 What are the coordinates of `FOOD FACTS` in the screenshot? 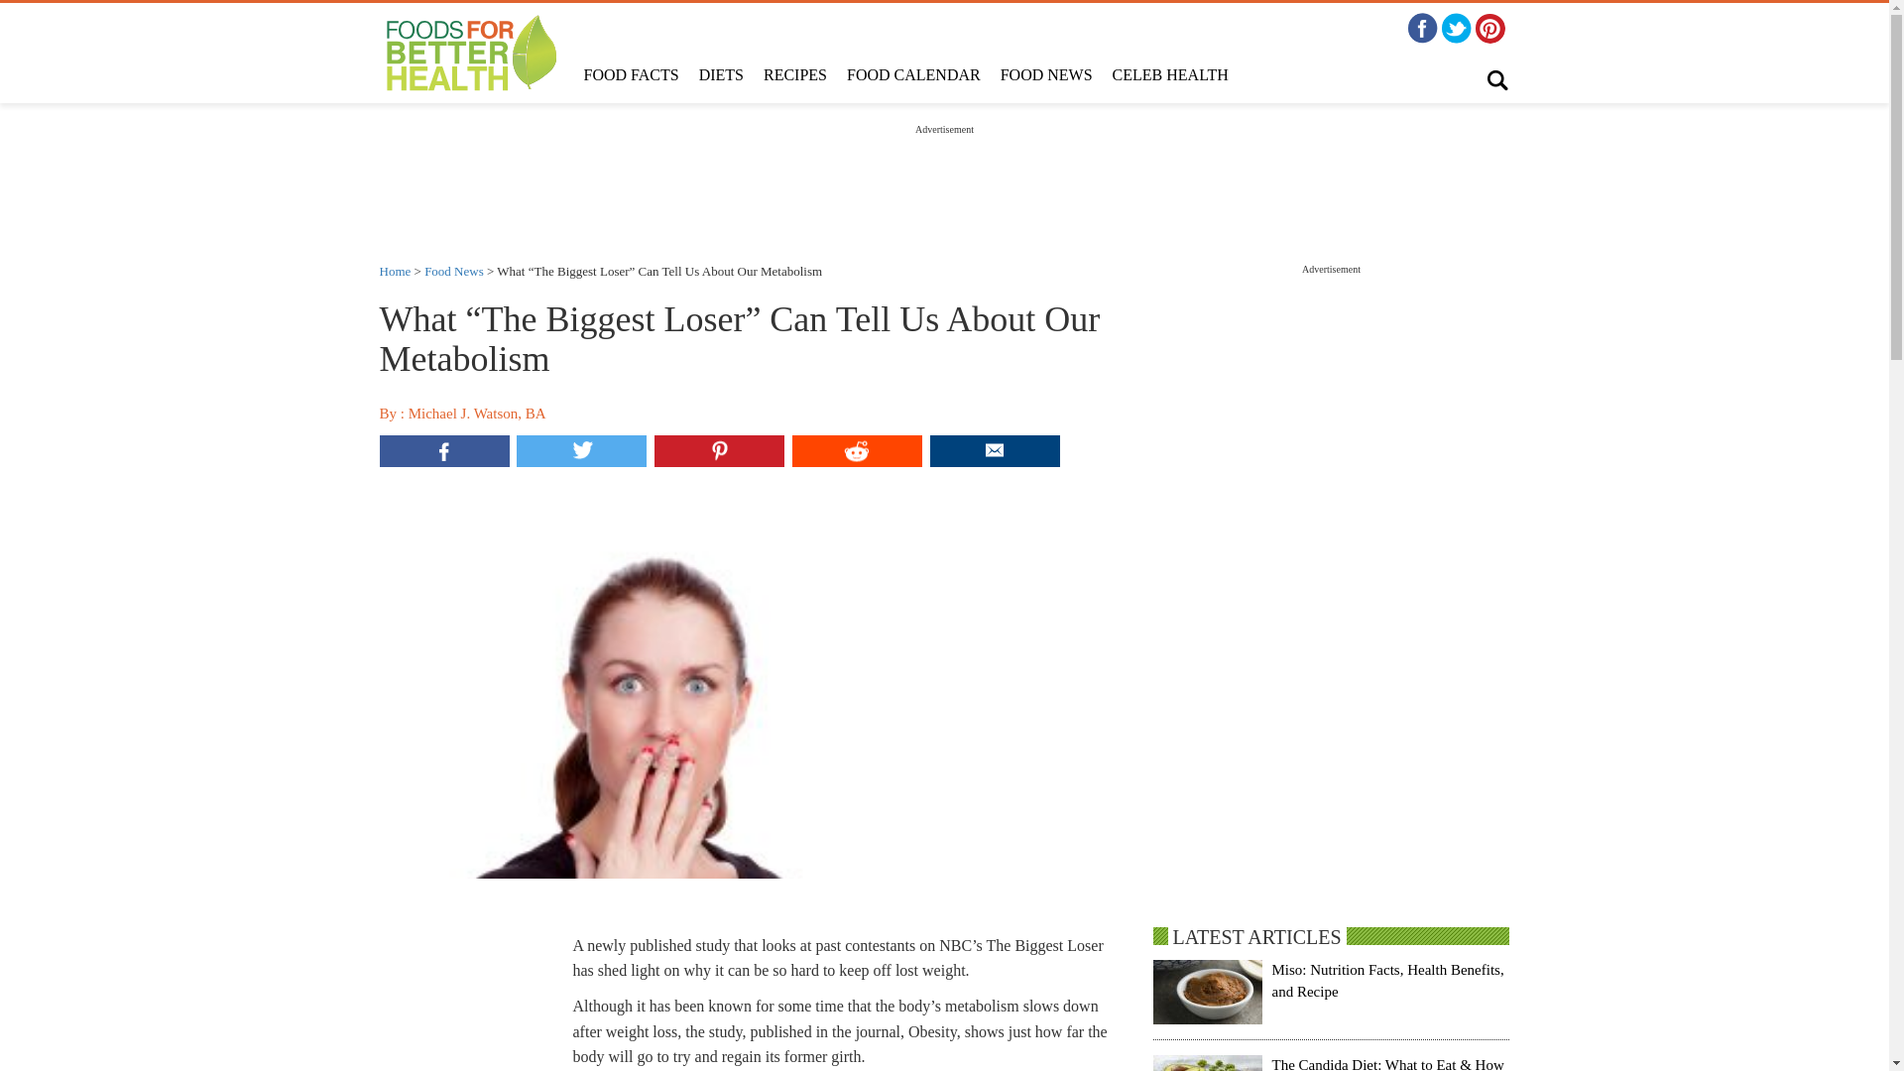 It's located at (630, 75).